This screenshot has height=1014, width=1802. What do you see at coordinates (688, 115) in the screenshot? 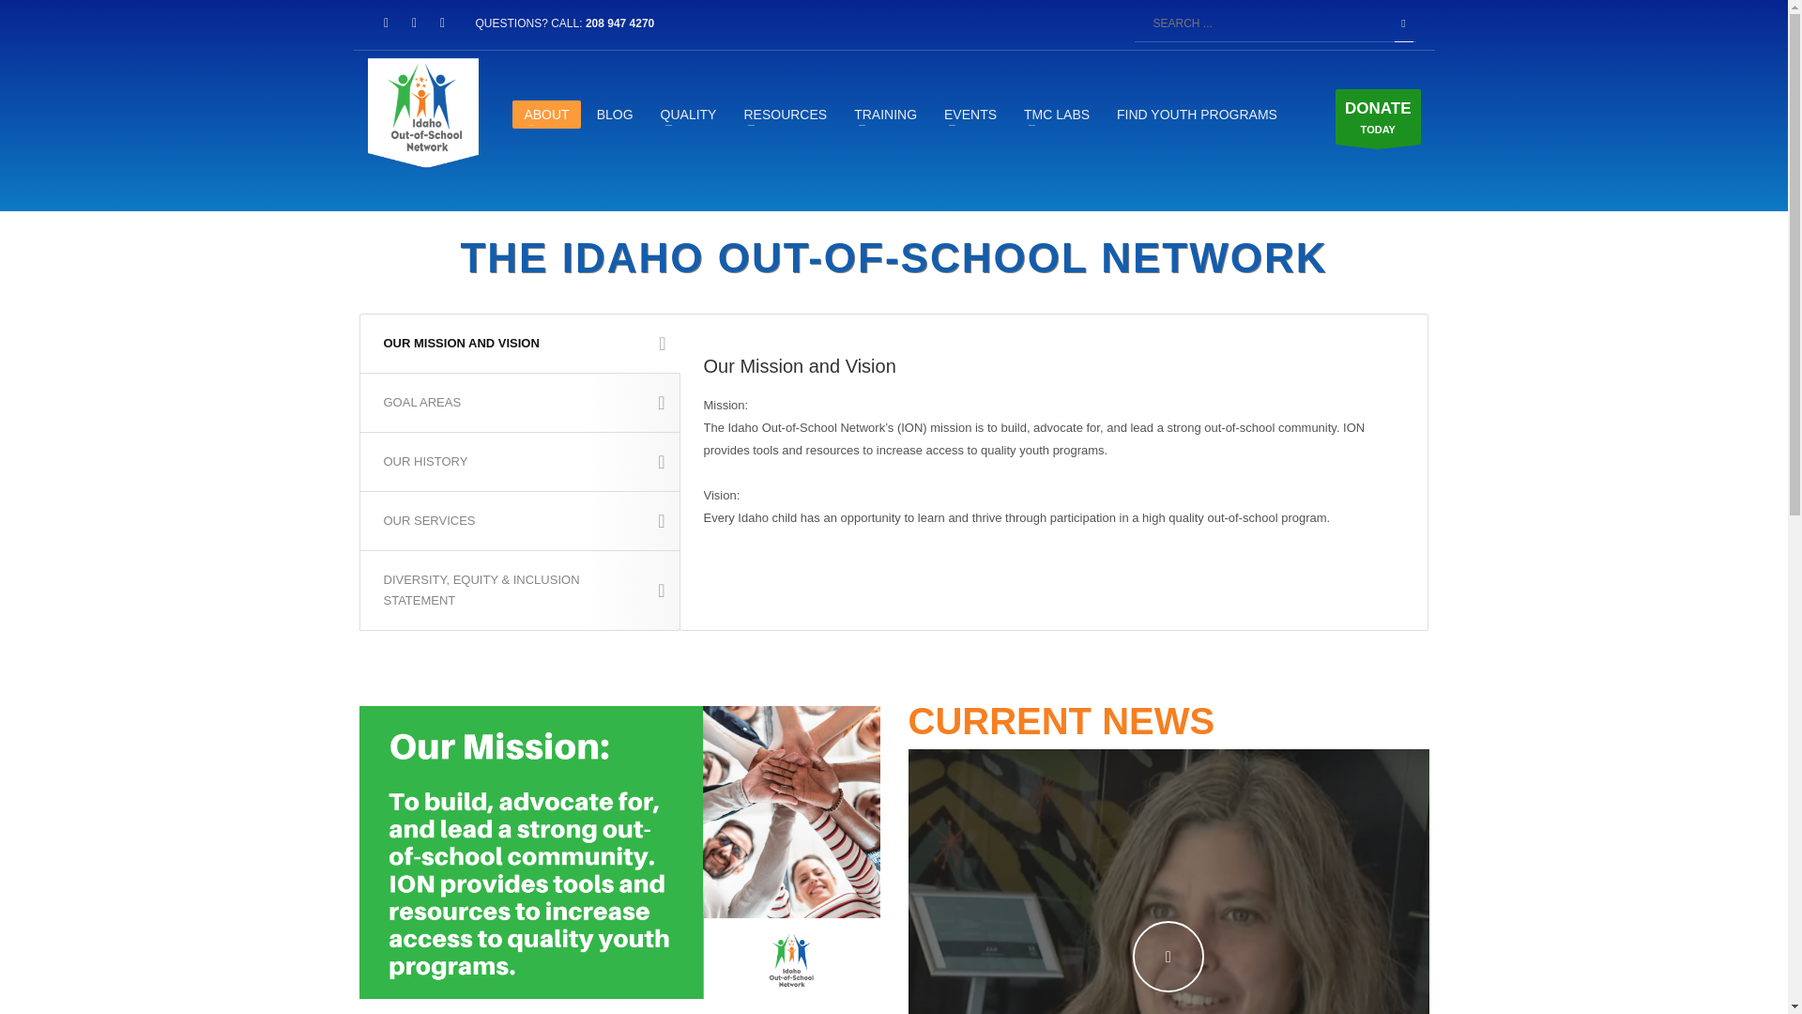
I see `QUALITY` at bounding box center [688, 115].